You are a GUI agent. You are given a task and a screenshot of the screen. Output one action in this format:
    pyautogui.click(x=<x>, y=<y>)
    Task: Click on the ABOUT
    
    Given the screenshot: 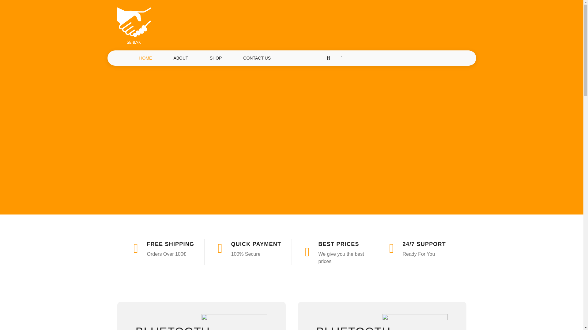 What is the action you would take?
    pyautogui.click(x=180, y=58)
    